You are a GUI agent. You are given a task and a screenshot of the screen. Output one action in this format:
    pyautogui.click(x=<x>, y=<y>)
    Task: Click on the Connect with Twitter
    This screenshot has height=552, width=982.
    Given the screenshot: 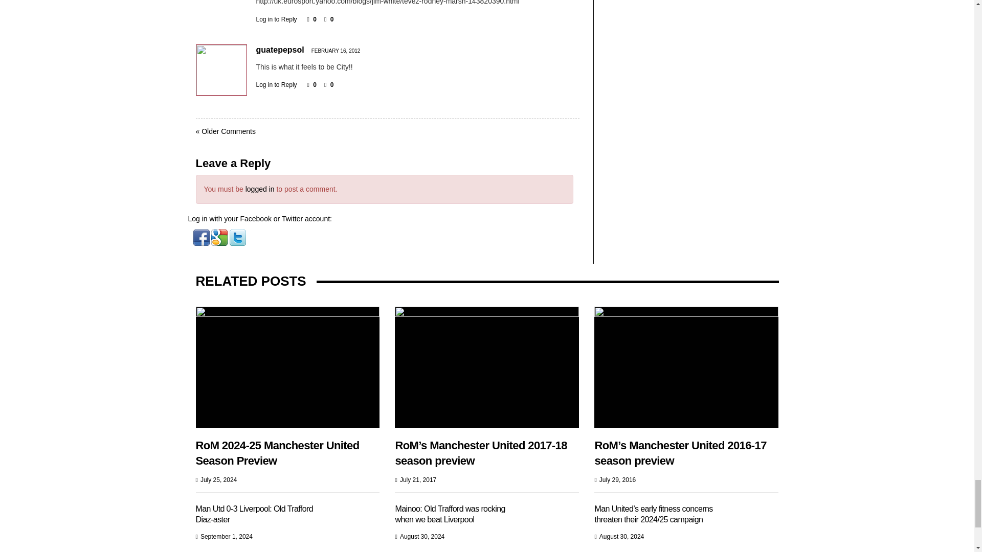 What is the action you would take?
    pyautogui.click(x=238, y=237)
    